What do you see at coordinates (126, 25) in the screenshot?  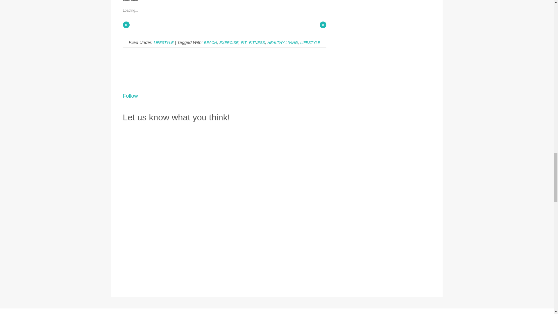 I see `Previous Post: A Fairytale Town in the Czech Republic` at bounding box center [126, 25].